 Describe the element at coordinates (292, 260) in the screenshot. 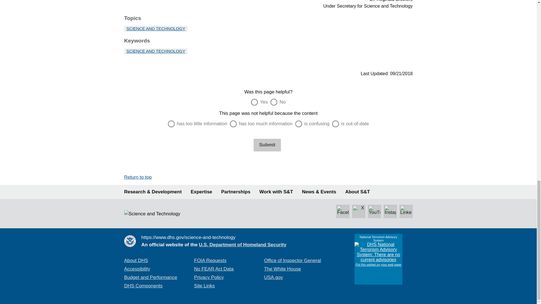

I see `Office of the Inspector General` at that location.